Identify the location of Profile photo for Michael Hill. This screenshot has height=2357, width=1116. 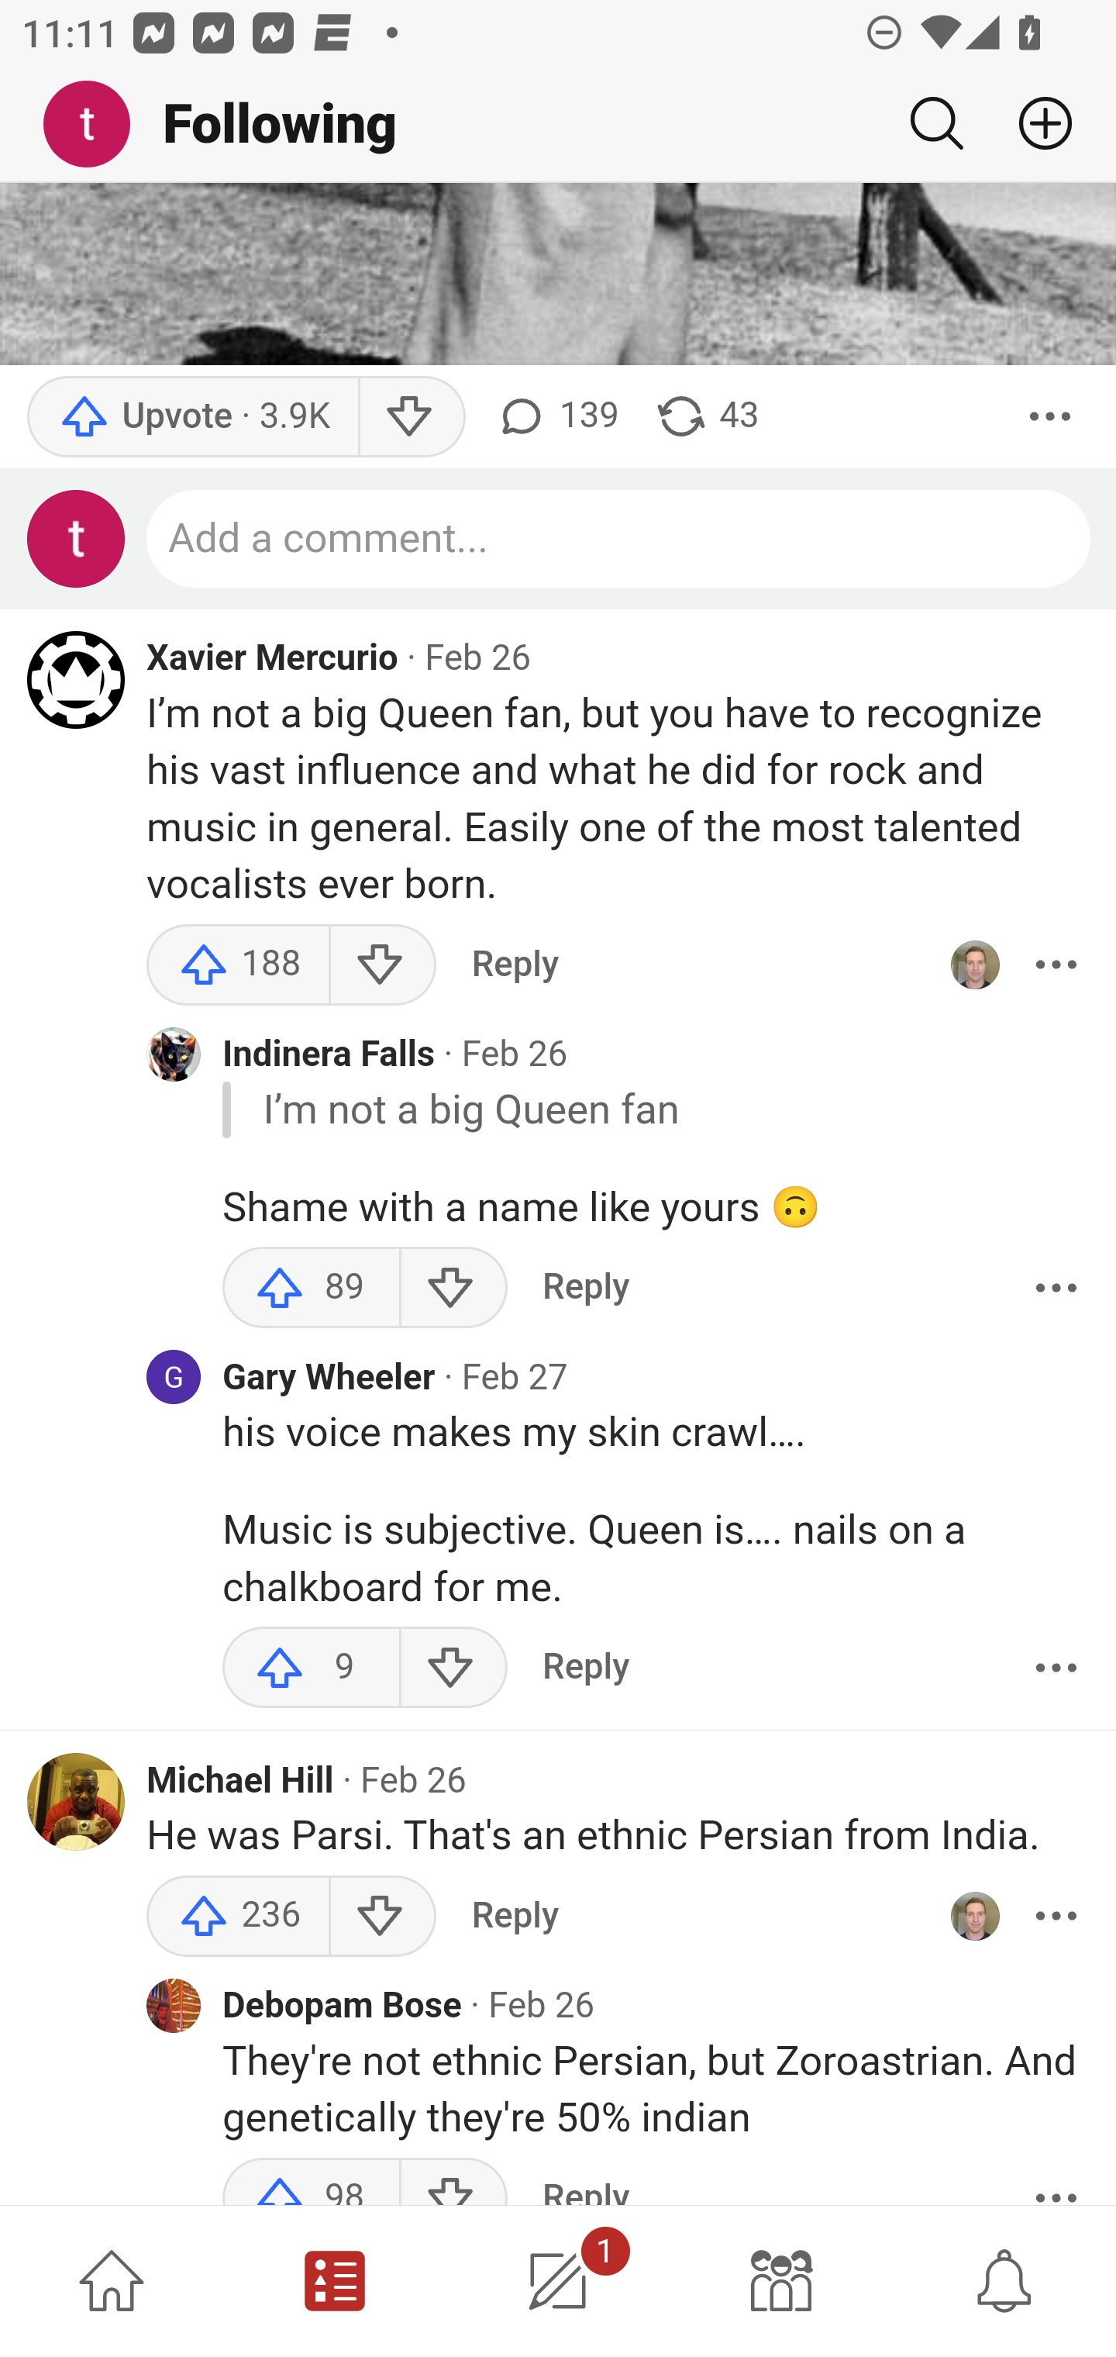
(77, 1803).